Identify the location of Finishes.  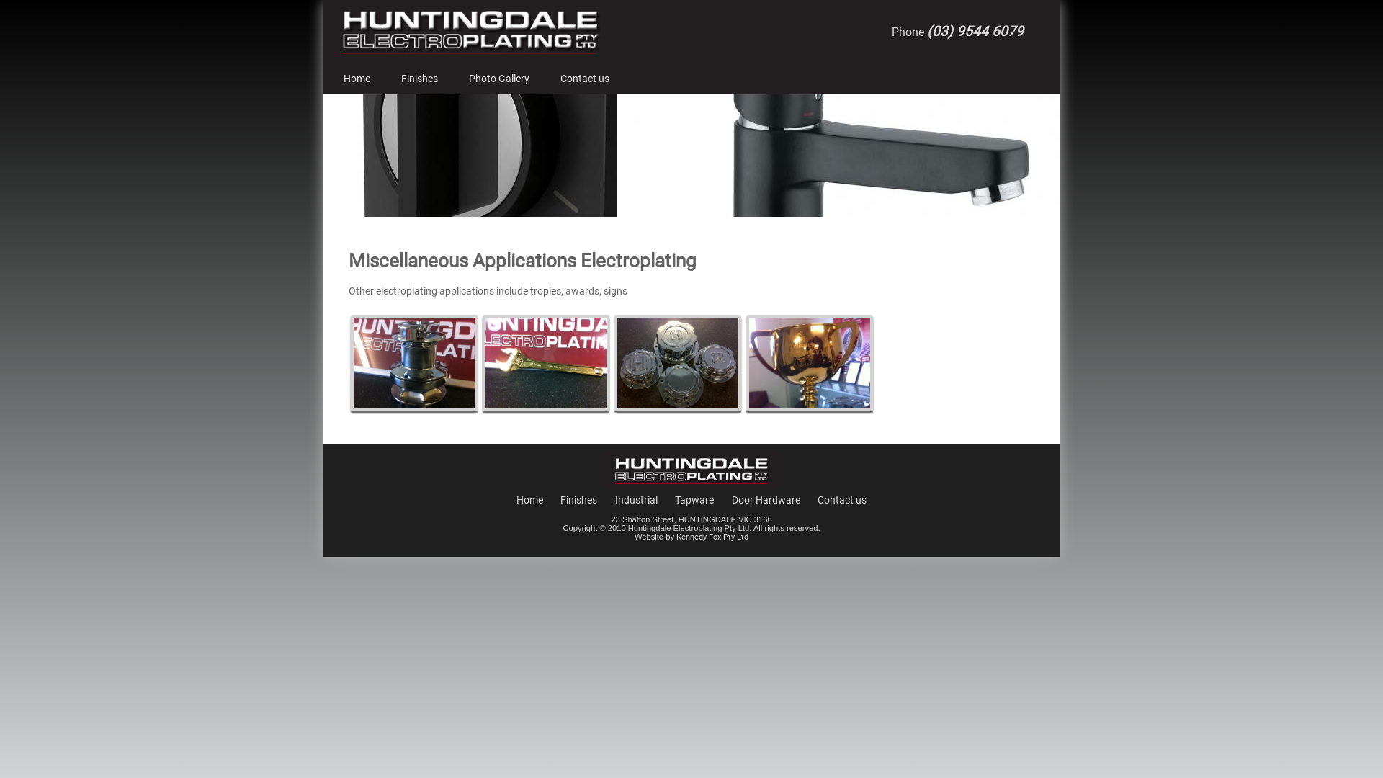
(579, 500).